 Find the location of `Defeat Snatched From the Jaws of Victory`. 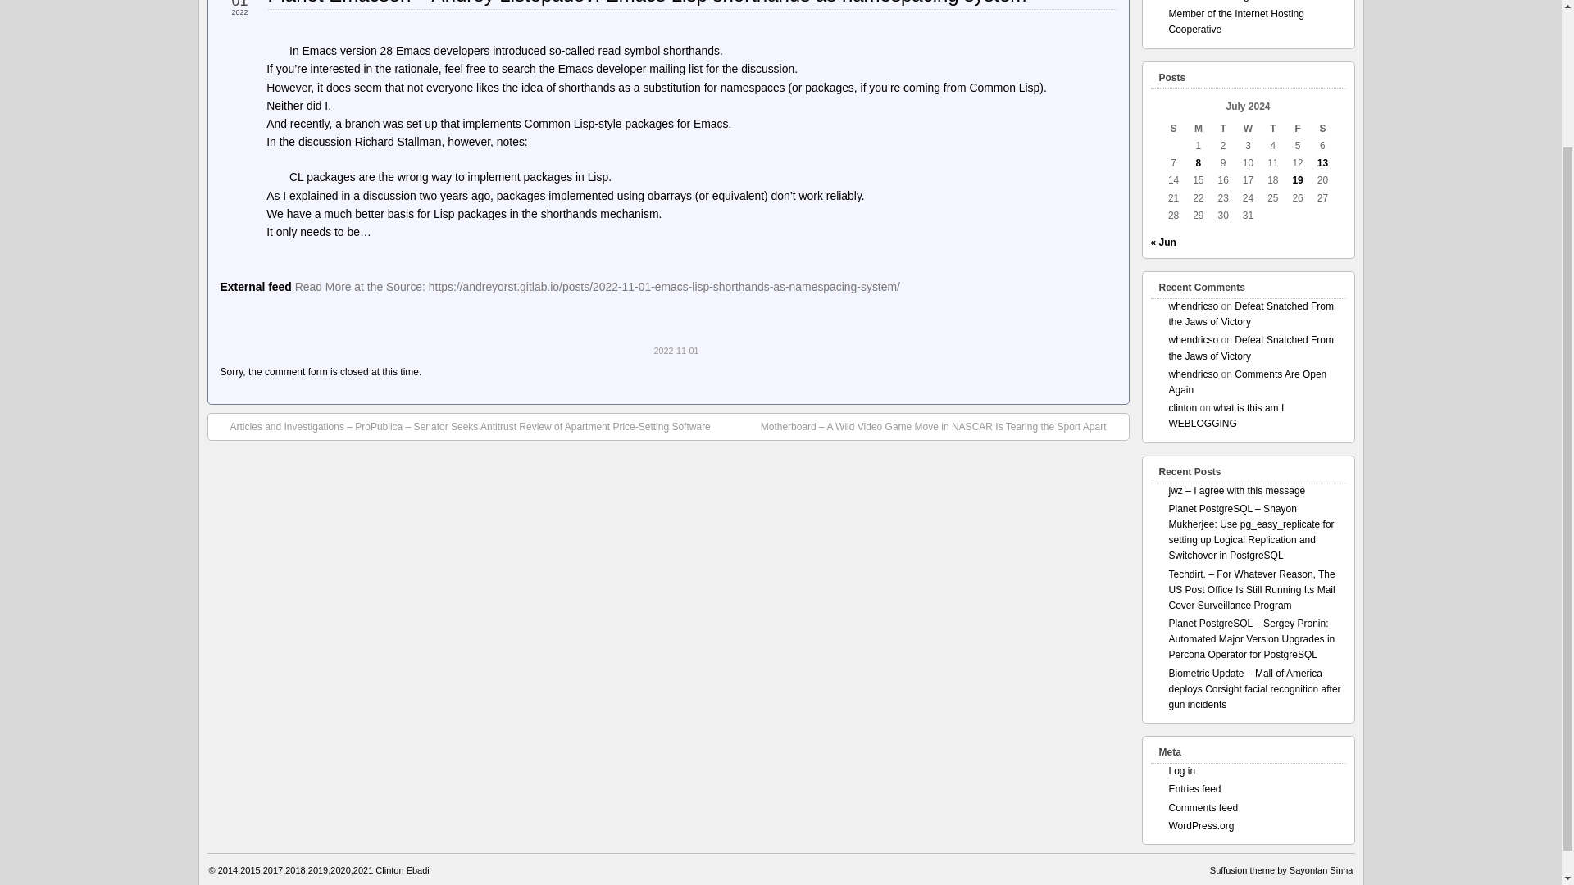

Defeat Snatched From the Jaws of Victory is located at coordinates (1251, 347).